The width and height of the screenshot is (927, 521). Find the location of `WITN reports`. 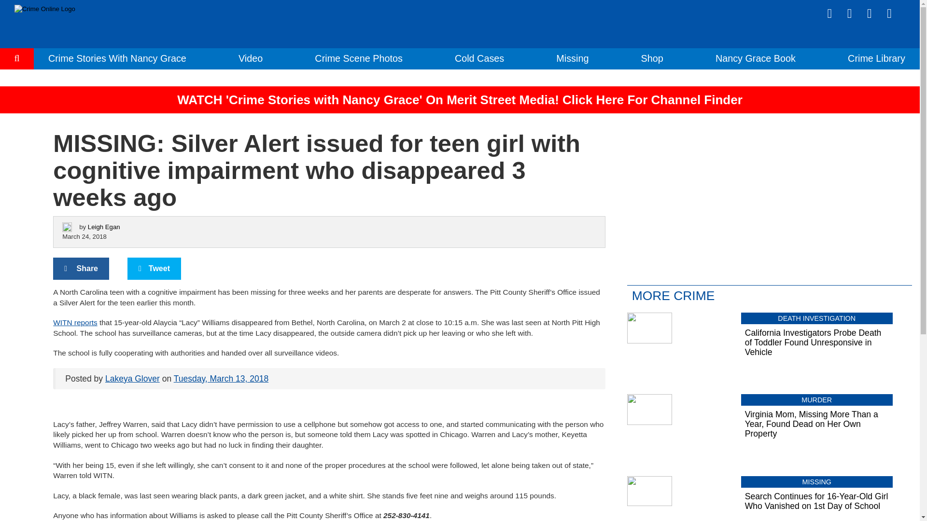

WITN reports is located at coordinates (75, 322).